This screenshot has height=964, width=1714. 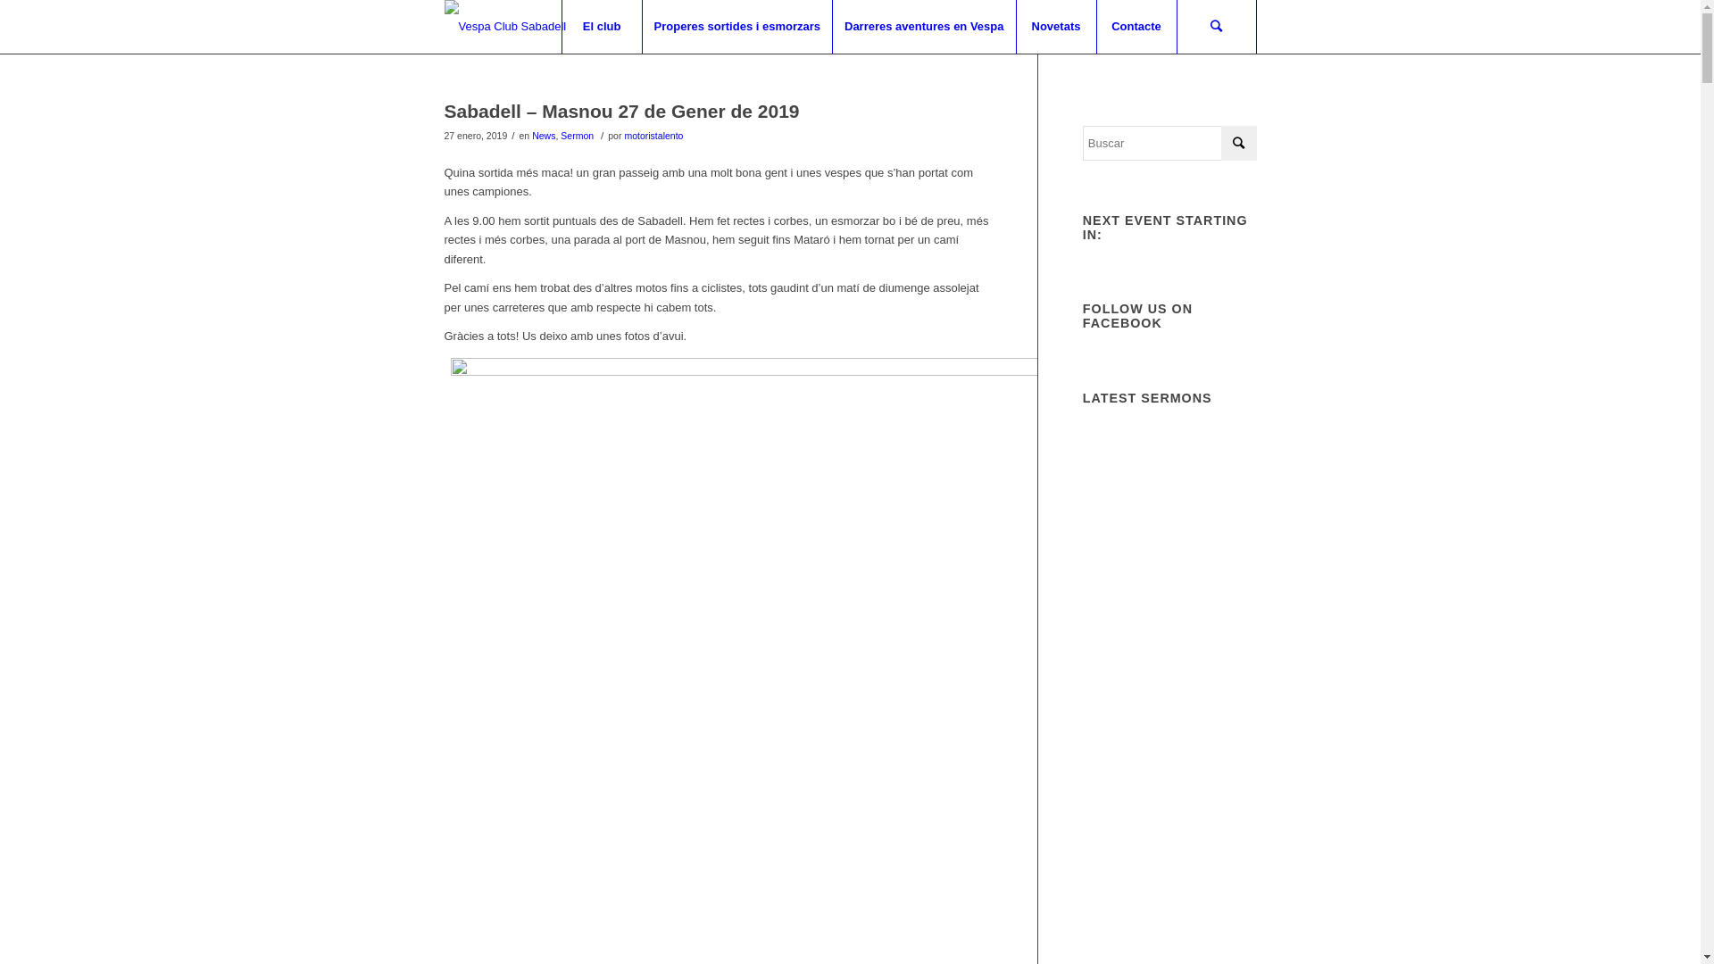 I want to click on Properes sortides i esmorzars, so click(x=737, y=27).